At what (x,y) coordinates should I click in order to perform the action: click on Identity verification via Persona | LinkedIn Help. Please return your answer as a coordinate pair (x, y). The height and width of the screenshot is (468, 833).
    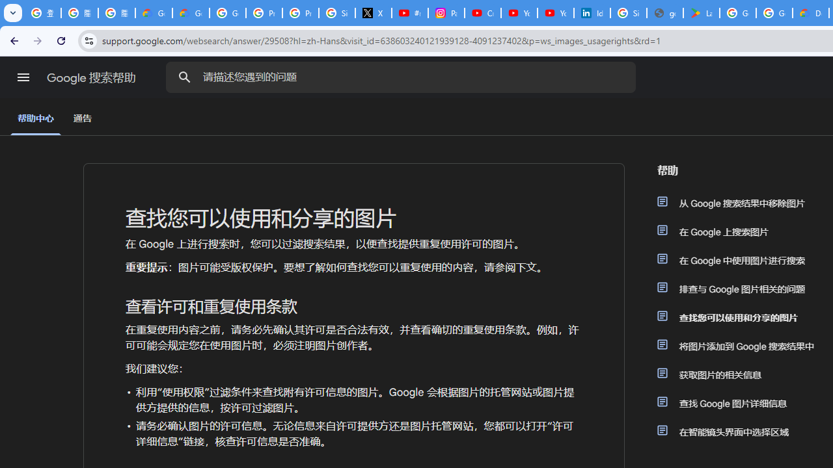
    Looking at the image, I should click on (592, 13).